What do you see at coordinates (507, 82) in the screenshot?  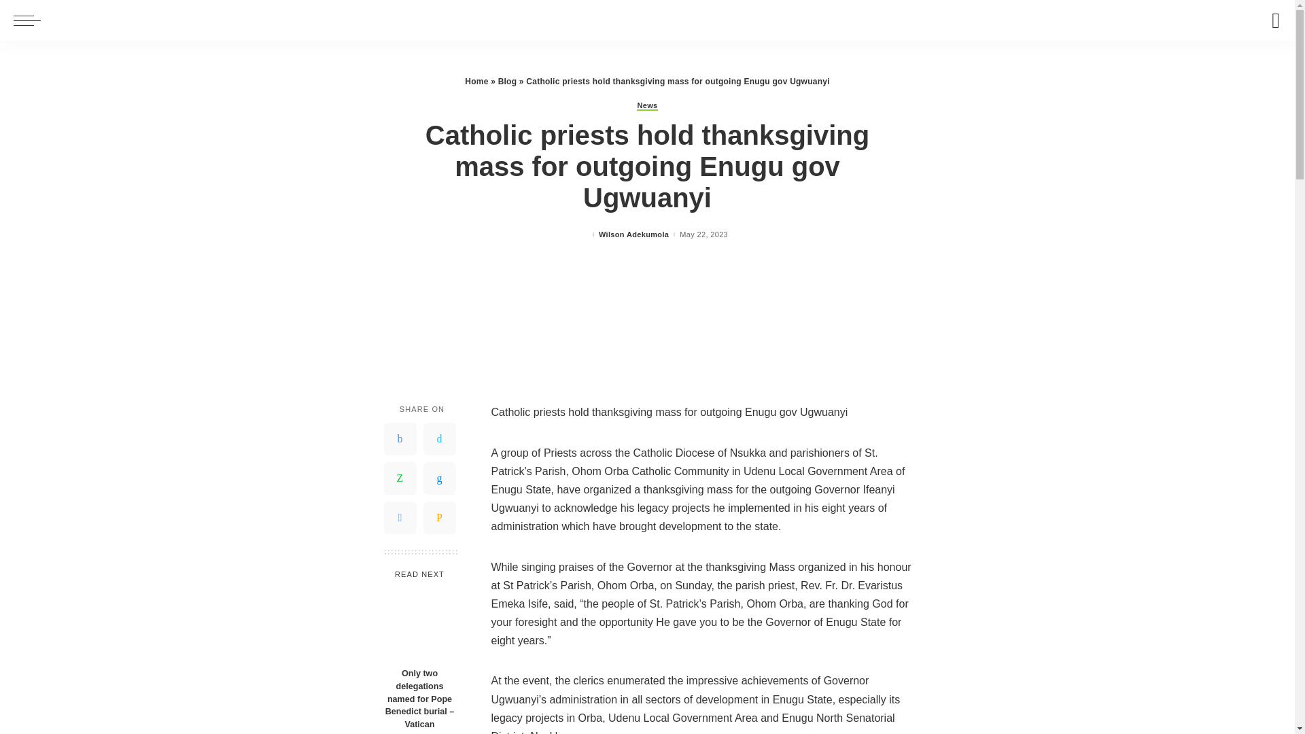 I see `Blog` at bounding box center [507, 82].